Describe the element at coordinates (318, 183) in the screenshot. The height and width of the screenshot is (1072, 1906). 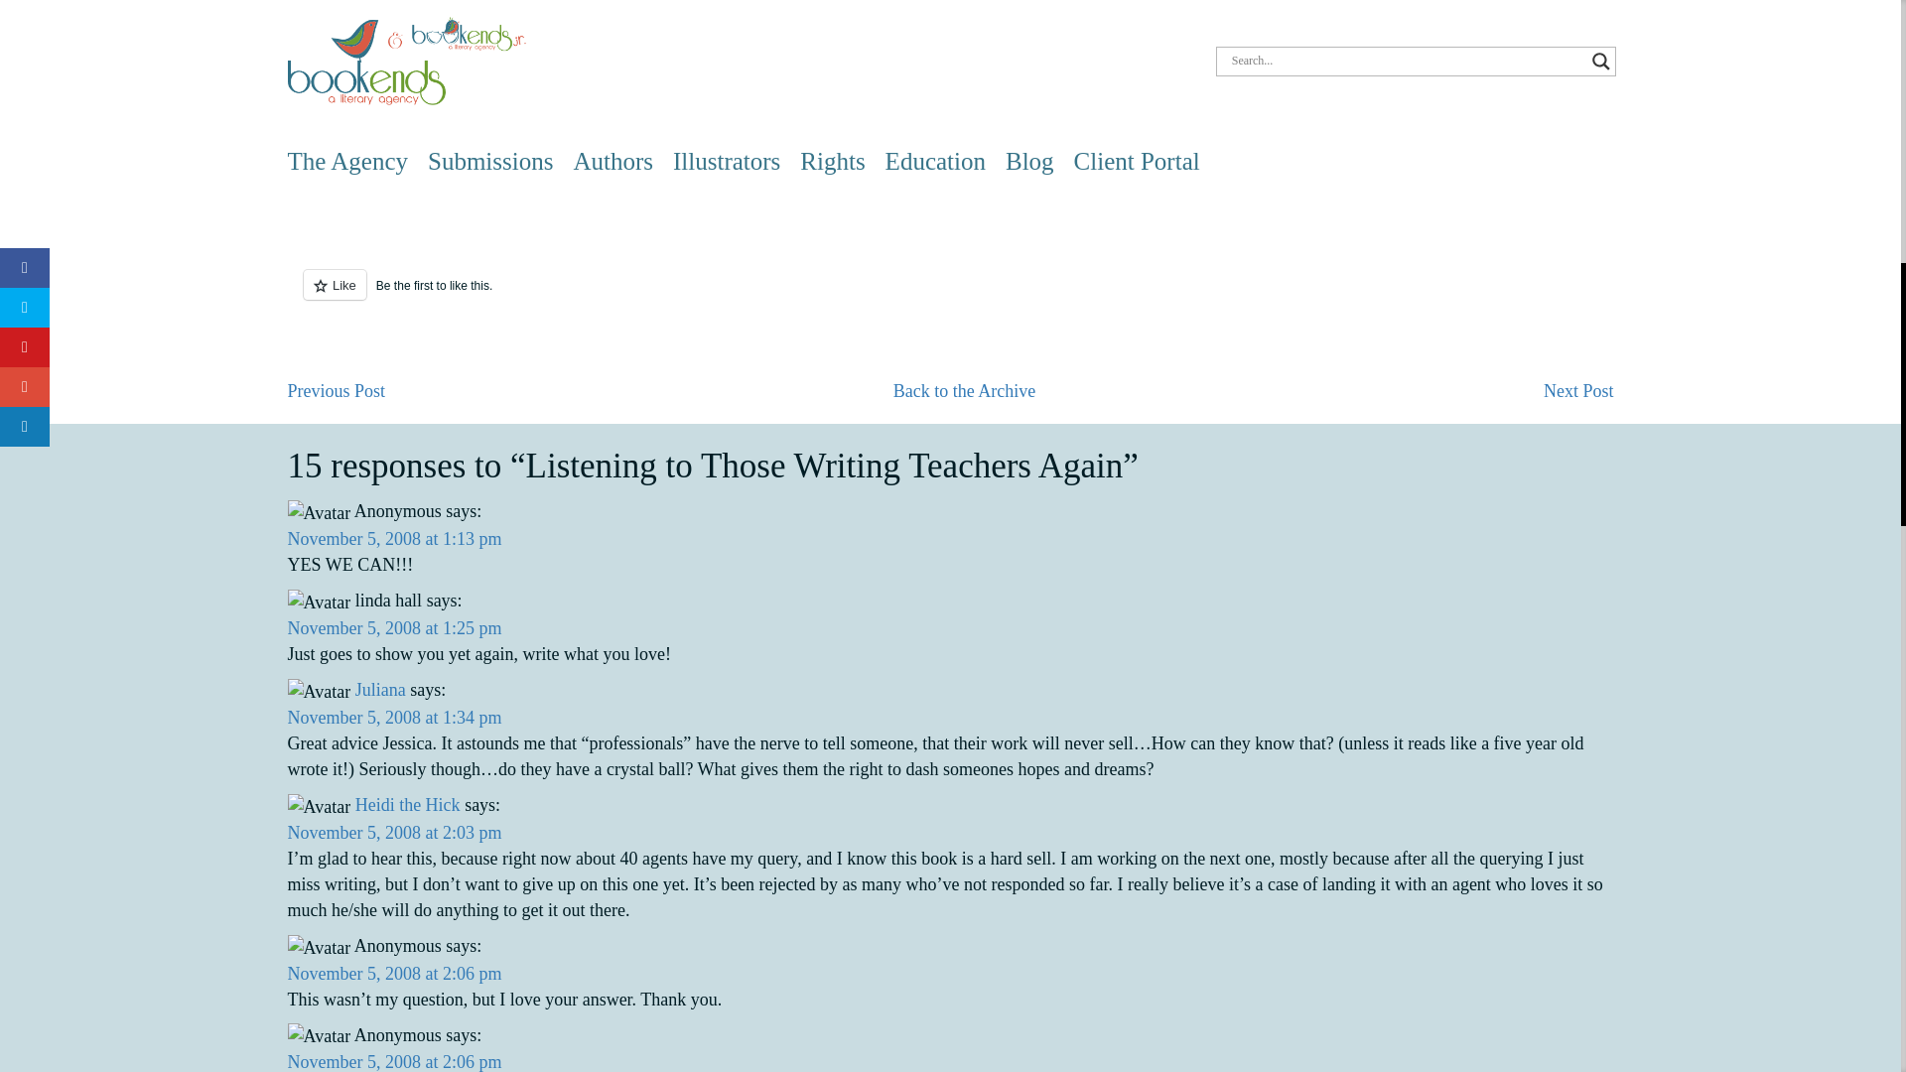
I see `Click to share on Twitter` at that location.